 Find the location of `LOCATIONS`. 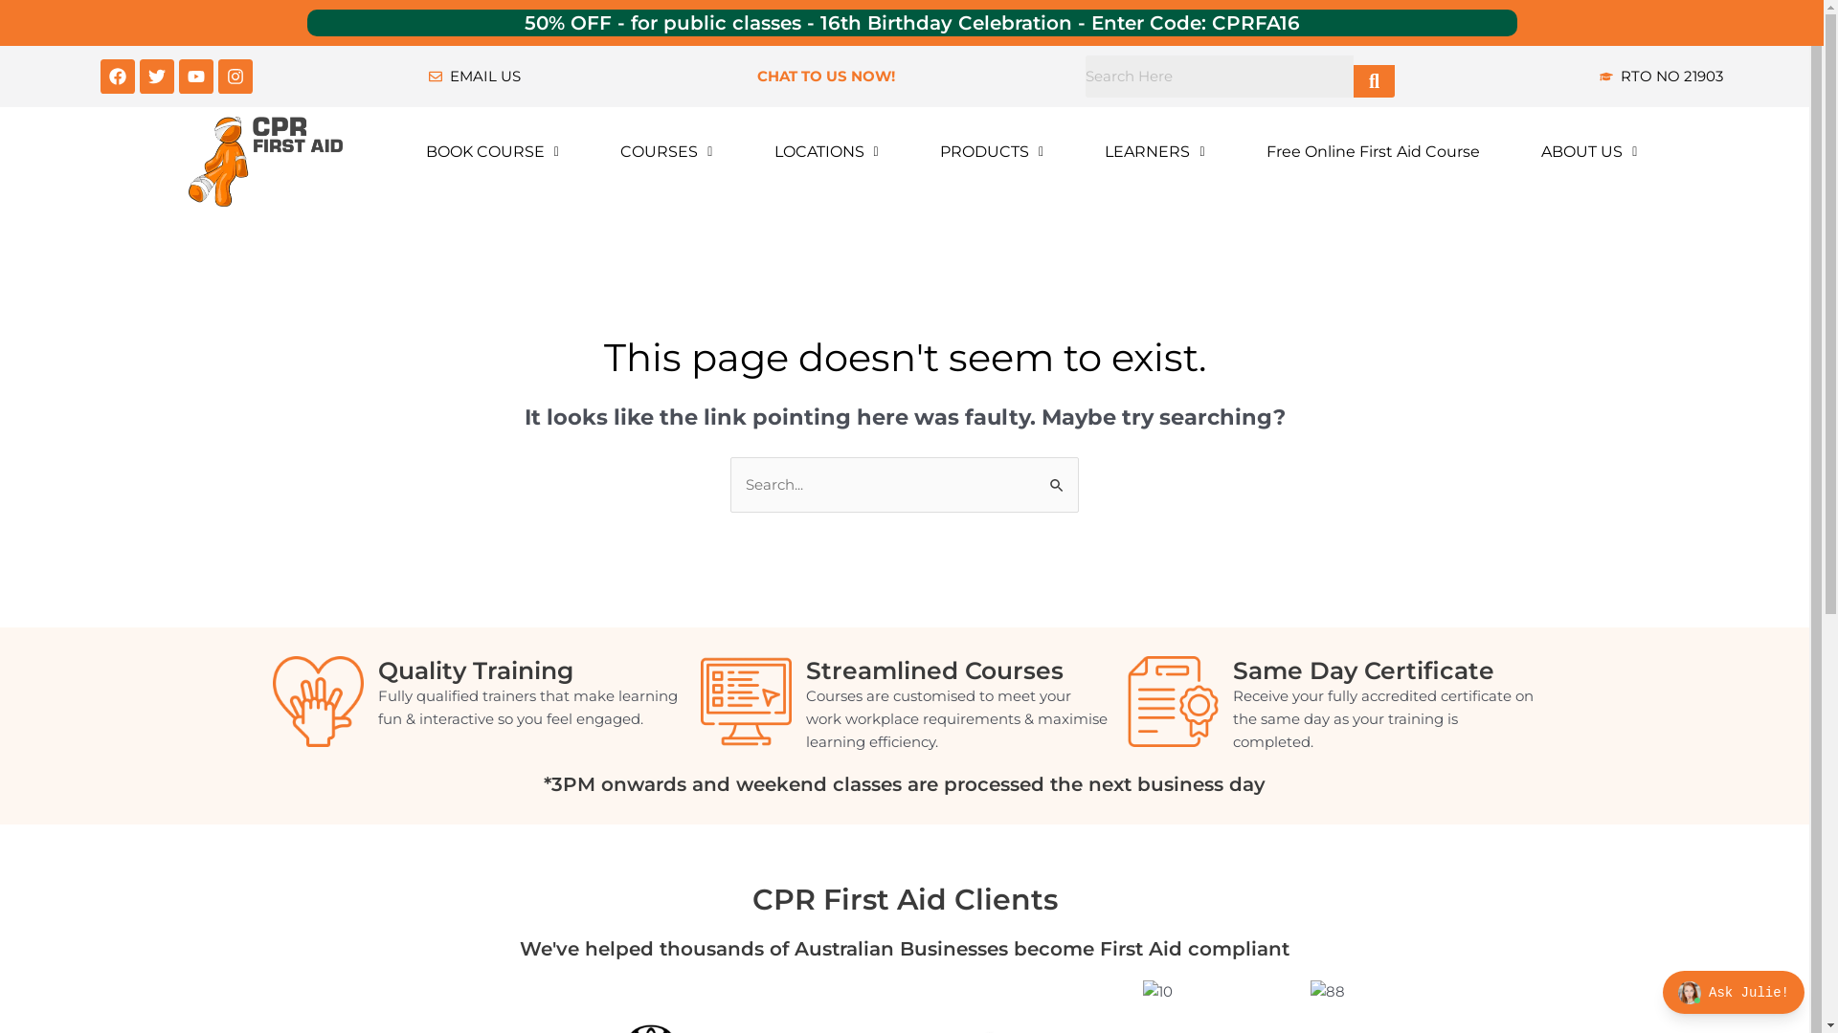

LOCATIONS is located at coordinates (825, 152).